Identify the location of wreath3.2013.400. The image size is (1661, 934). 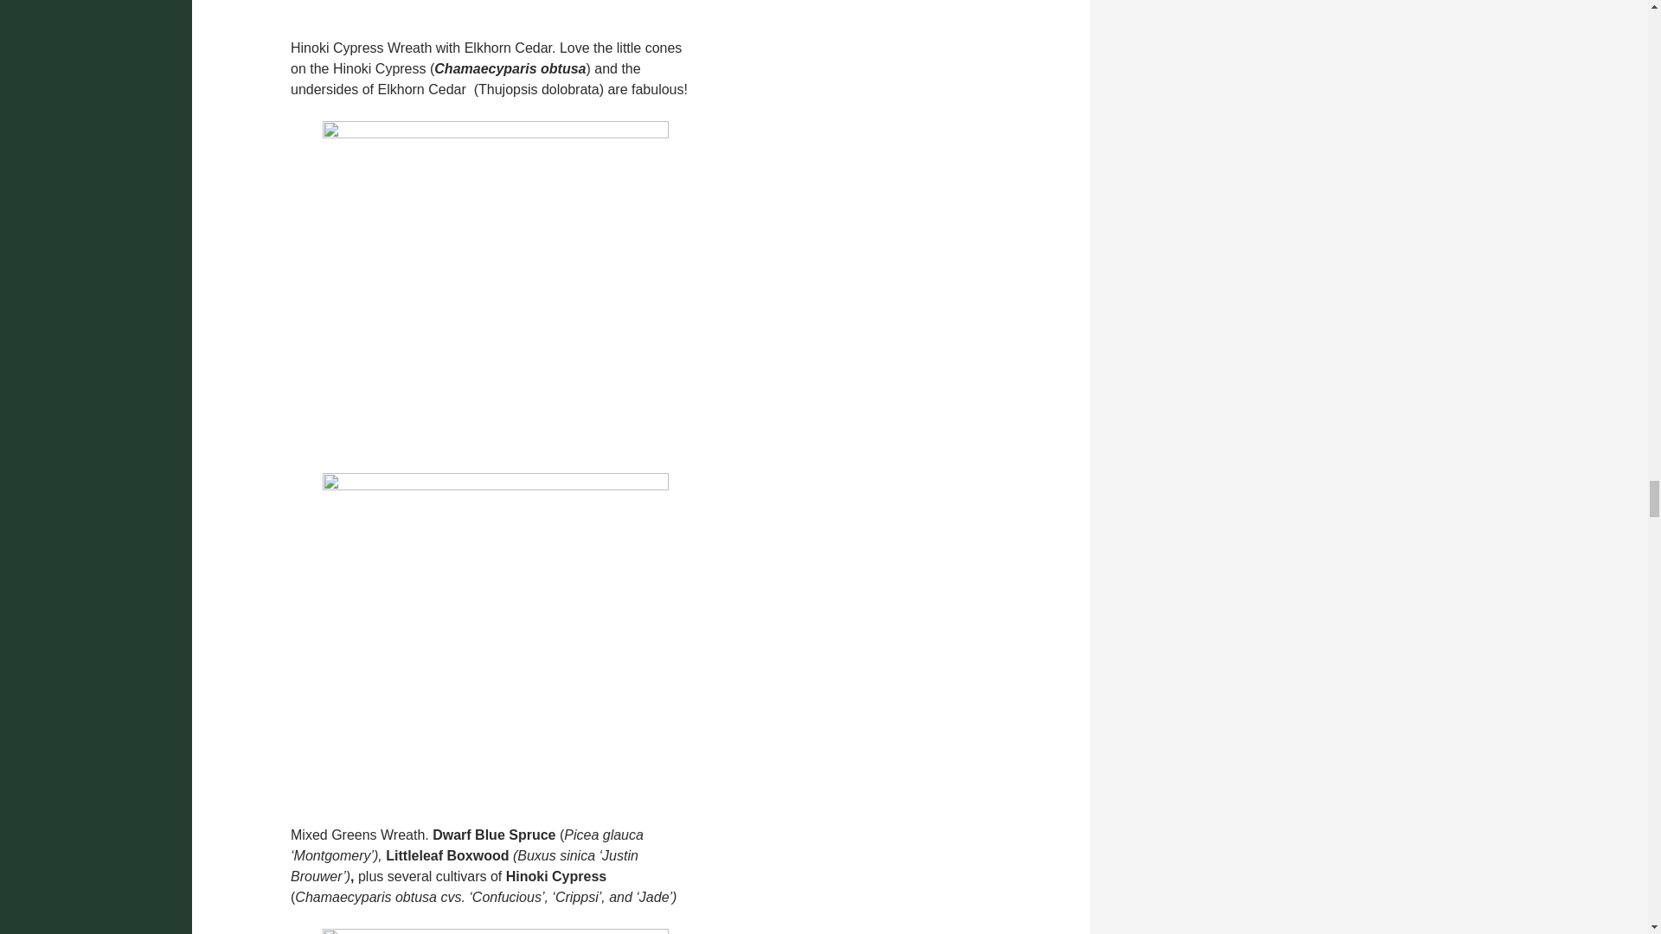
(495, 931).